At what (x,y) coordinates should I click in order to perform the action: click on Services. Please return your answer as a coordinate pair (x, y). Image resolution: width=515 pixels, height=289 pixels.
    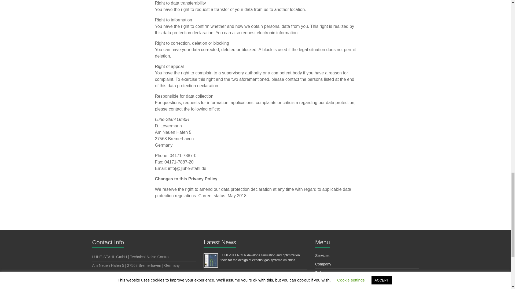
    Looking at the image, I should click on (322, 256).